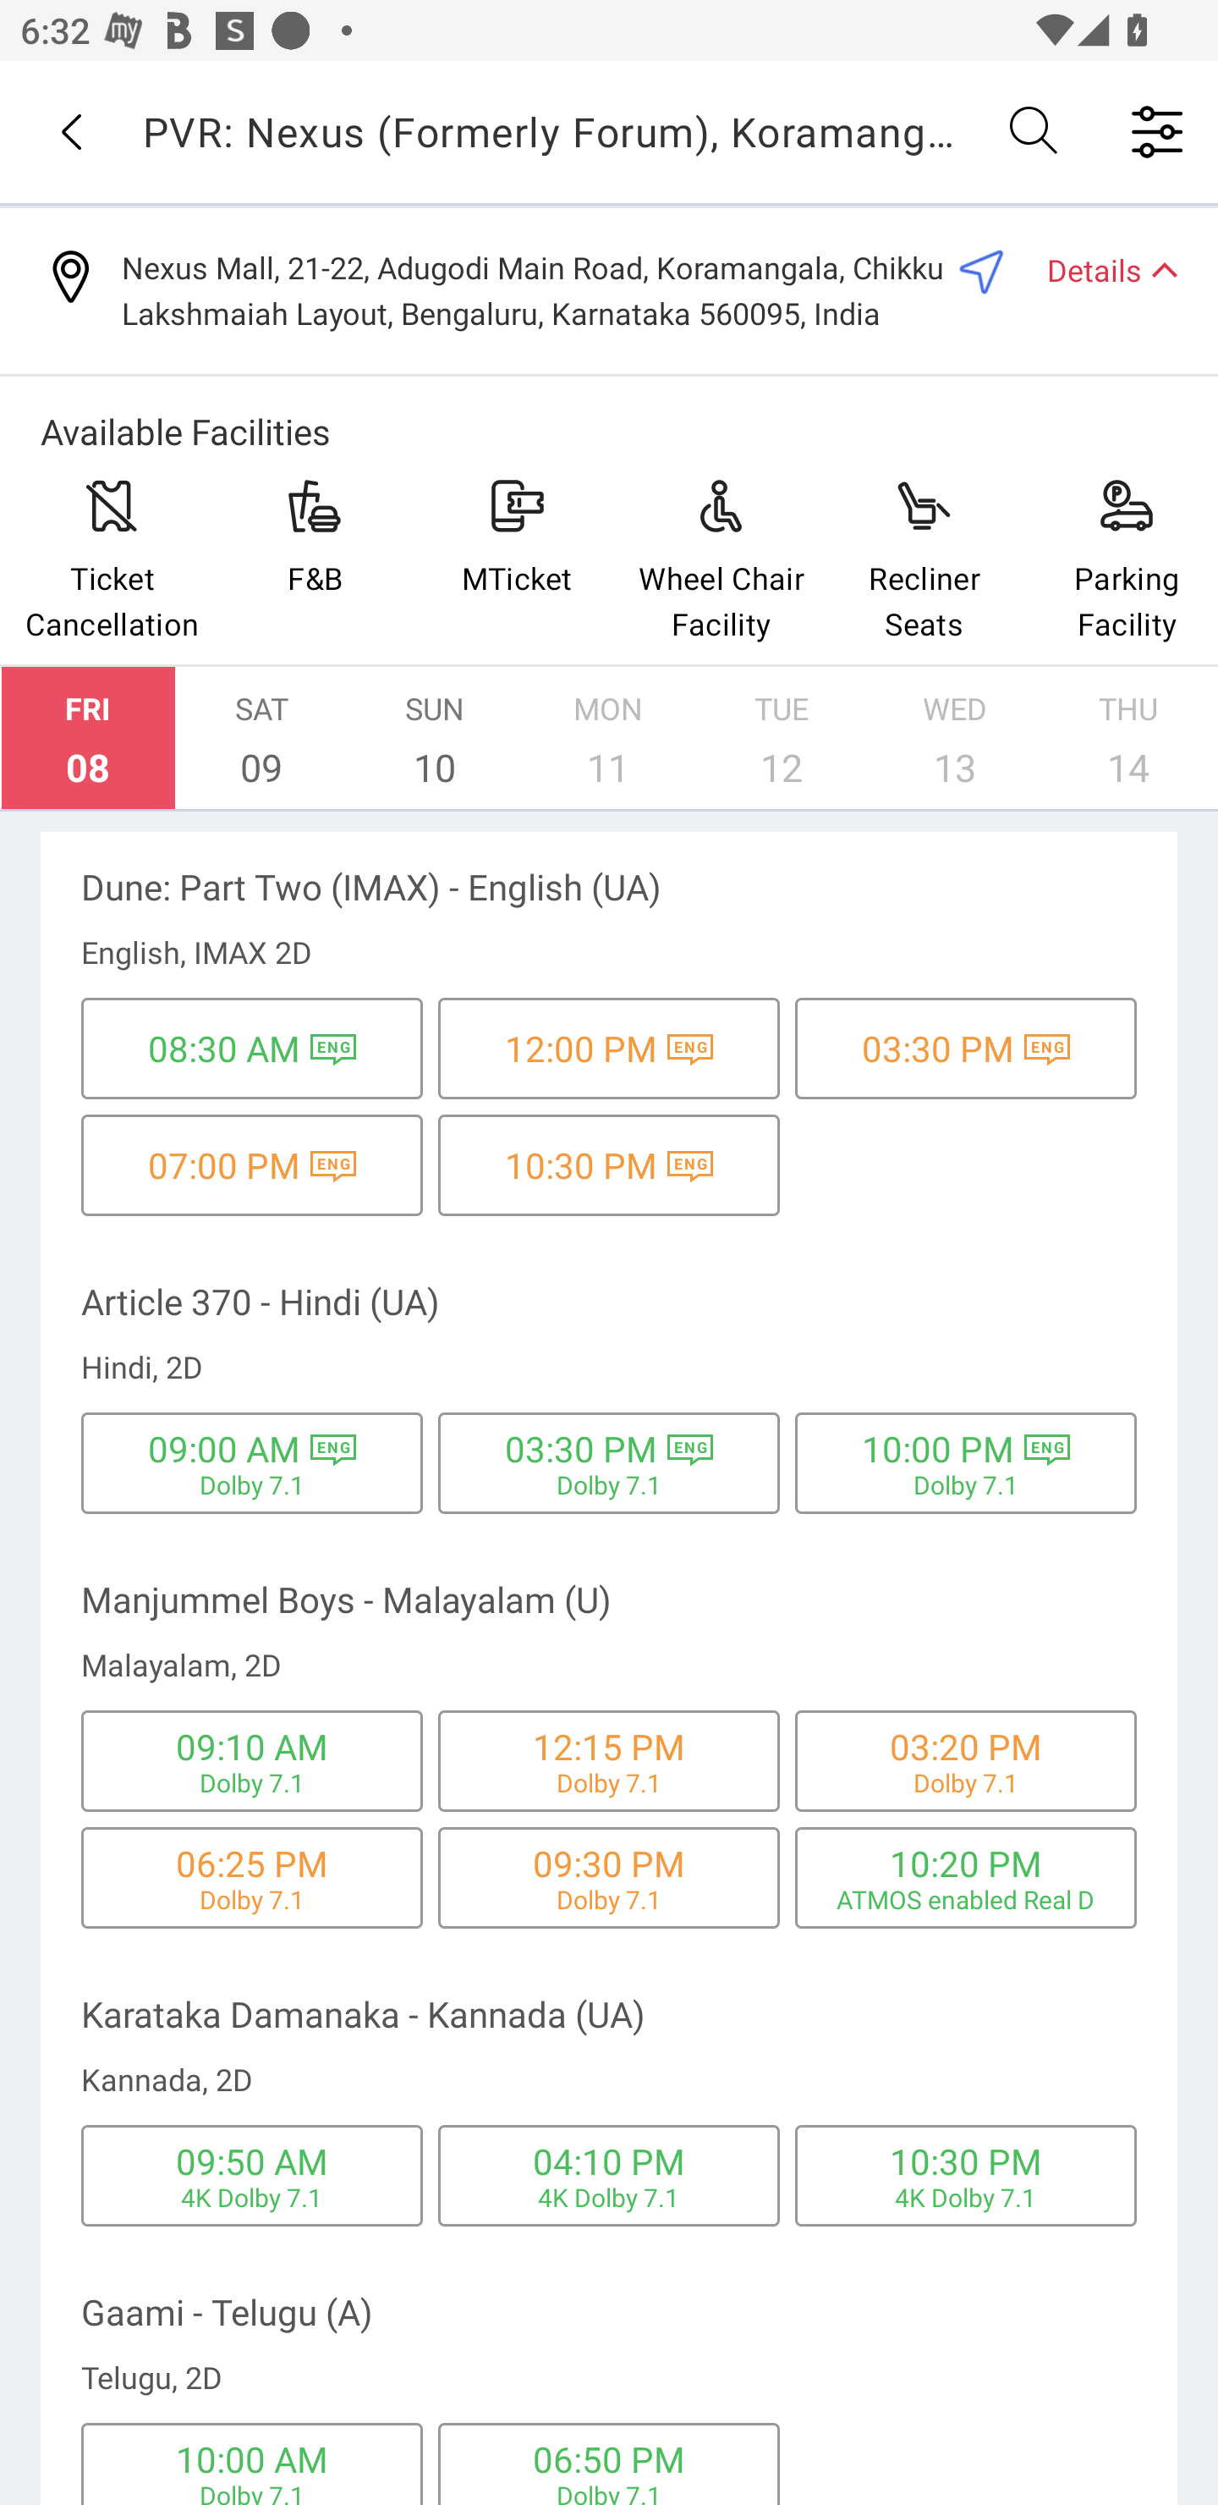 The height and width of the screenshot is (2505, 1218). Describe the element at coordinates (966, 1485) in the screenshot. I see `Dolby 7.1` at that location.